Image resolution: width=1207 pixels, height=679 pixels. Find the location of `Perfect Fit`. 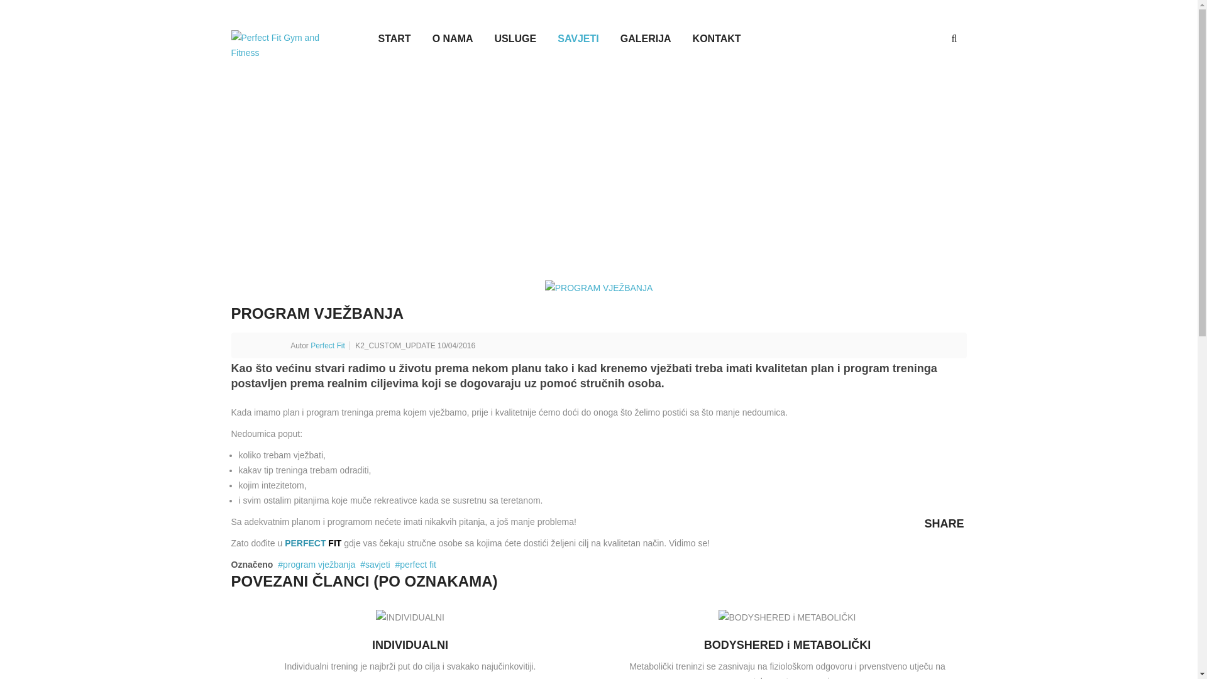

Perfect Fit is located at coordinates (328, 346).